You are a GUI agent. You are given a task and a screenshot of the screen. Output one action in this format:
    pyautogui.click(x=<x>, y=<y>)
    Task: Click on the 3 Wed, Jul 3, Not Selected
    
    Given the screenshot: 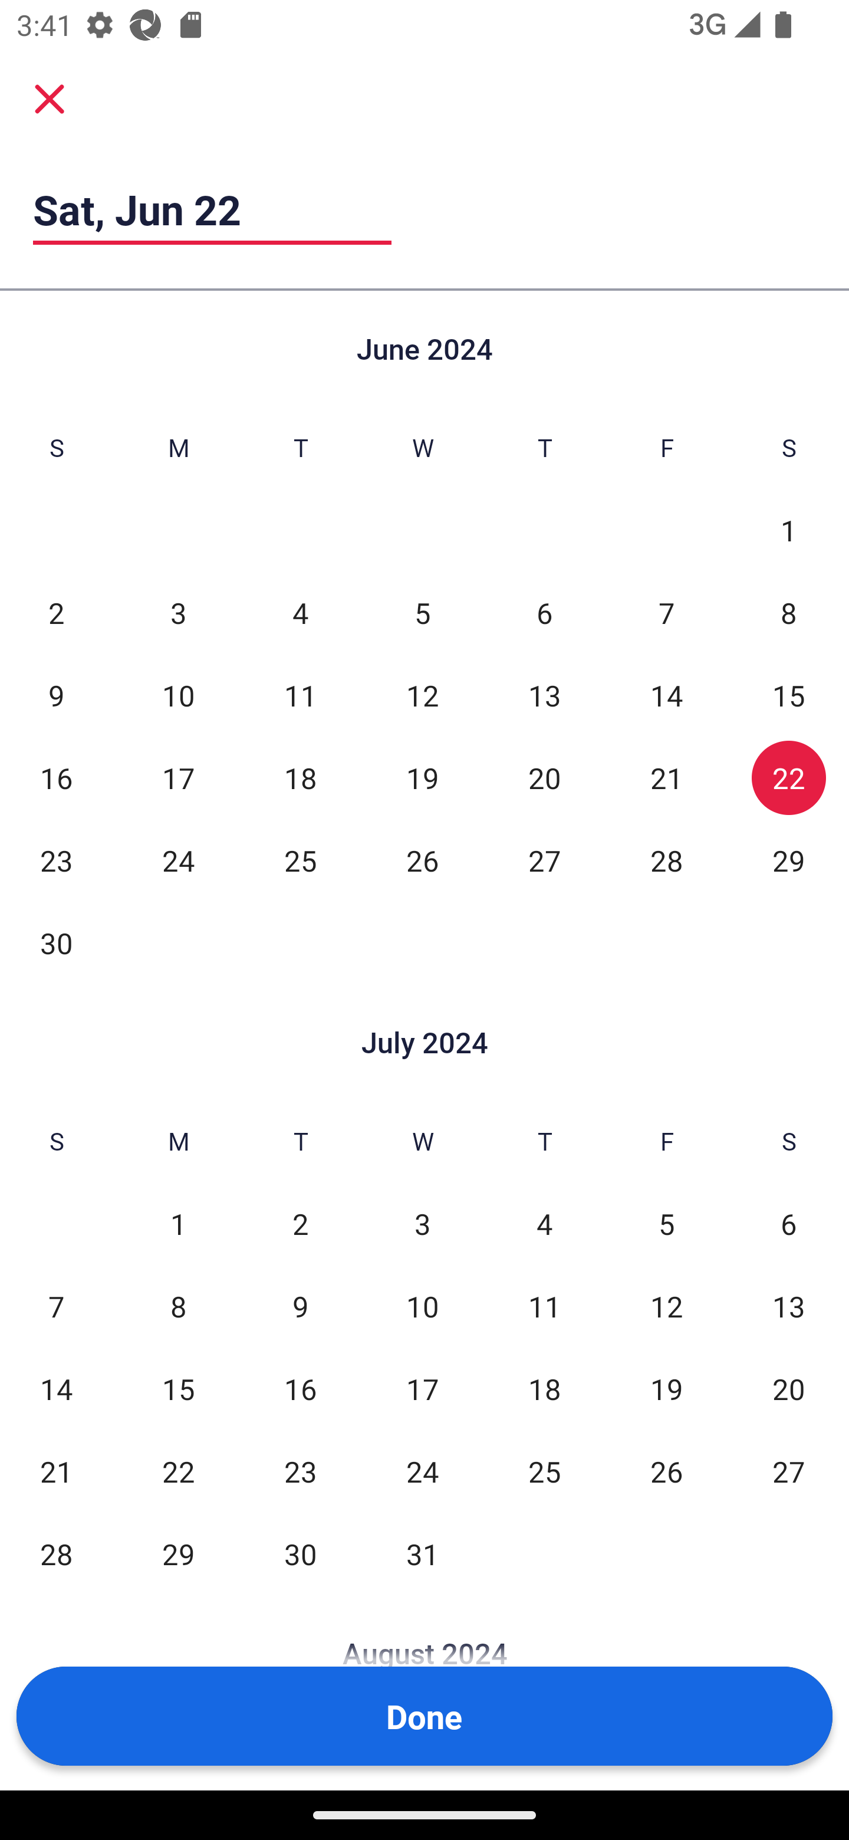 What is the action you would take?
    pyautogui.click(x=422, y=1224)
    